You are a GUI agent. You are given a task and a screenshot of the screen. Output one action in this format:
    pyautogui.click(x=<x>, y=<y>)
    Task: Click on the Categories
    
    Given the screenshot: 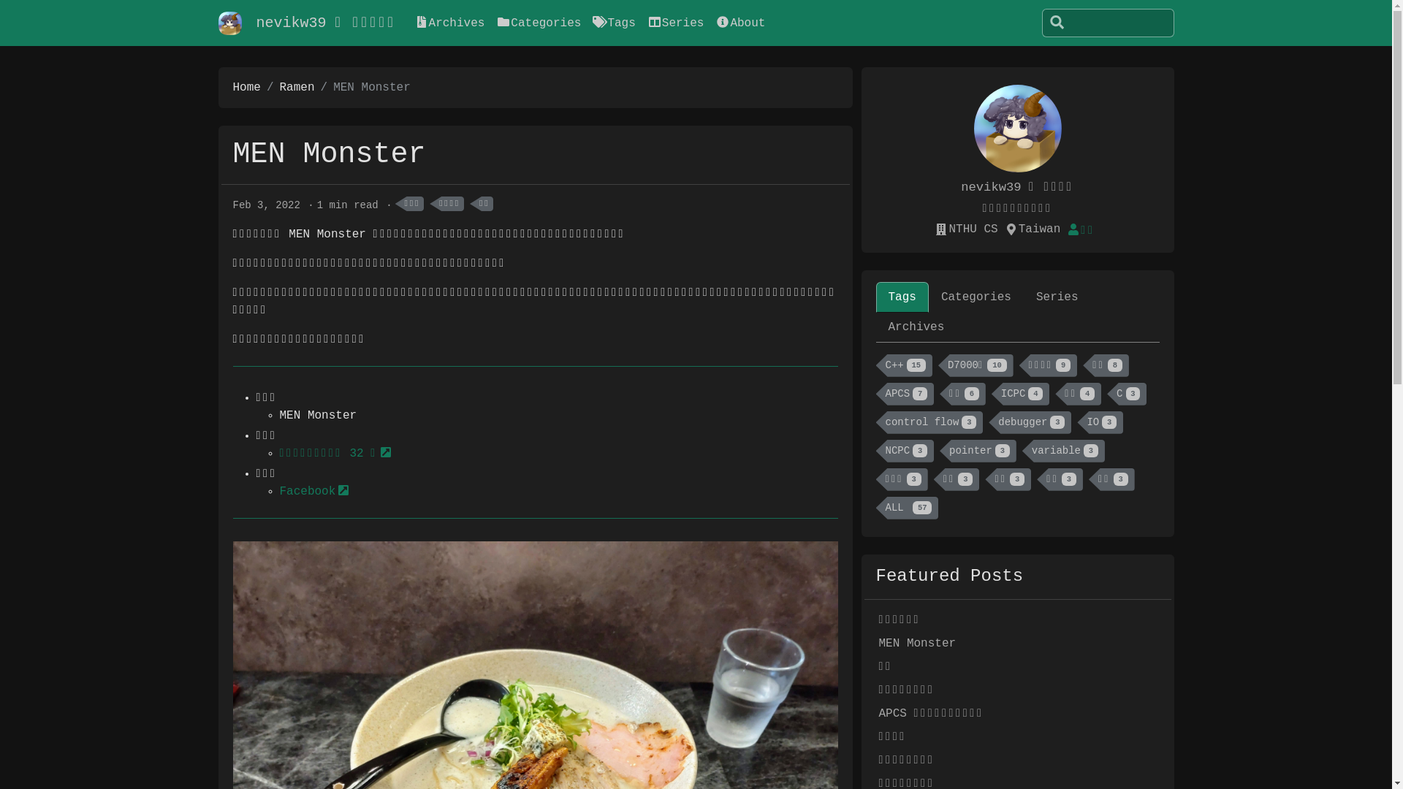 What is the action you would take?
    pyautogui.click(x=539, y=23)
    